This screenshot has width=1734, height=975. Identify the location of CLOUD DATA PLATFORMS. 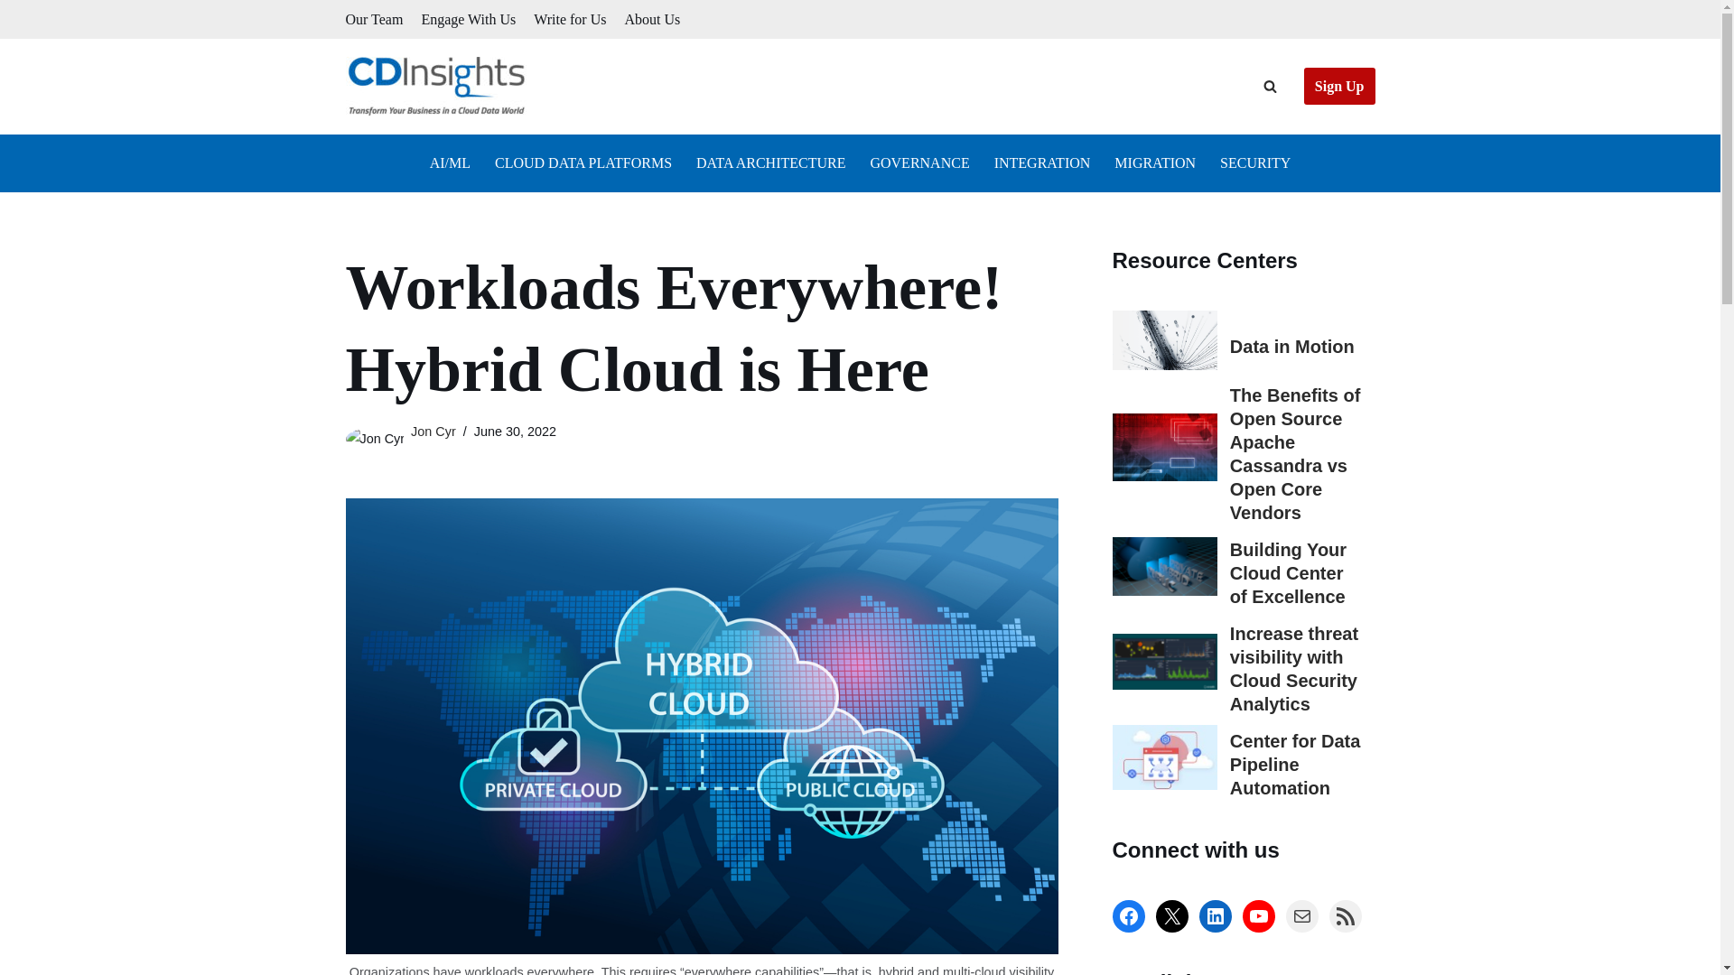
(583, 162).